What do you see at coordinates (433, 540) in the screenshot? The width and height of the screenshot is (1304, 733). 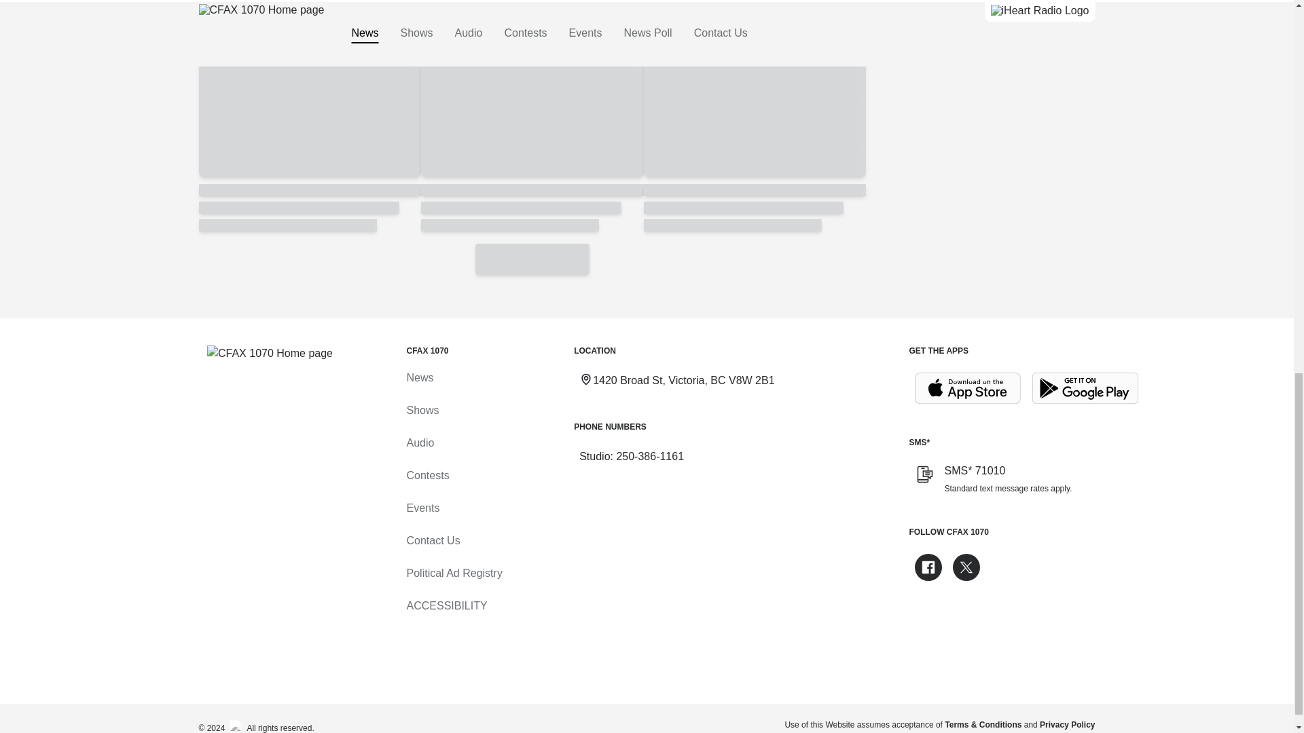 I see `Contact Us` at bounding box center [433, 540].